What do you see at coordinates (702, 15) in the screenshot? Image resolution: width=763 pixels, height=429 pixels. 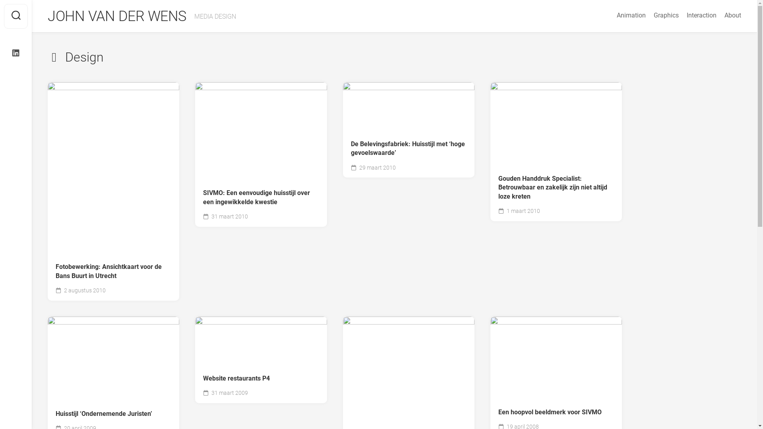 I see `Interaction` at bounding box center [702, 15].